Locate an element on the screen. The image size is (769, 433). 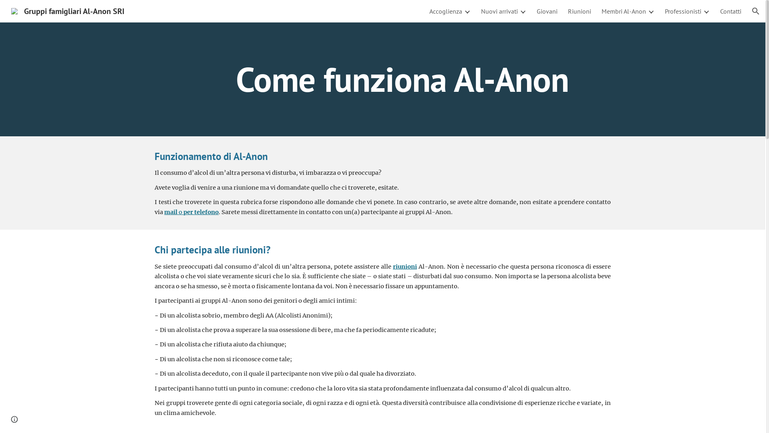
Accoglienza is located at coordinates (446, 11).